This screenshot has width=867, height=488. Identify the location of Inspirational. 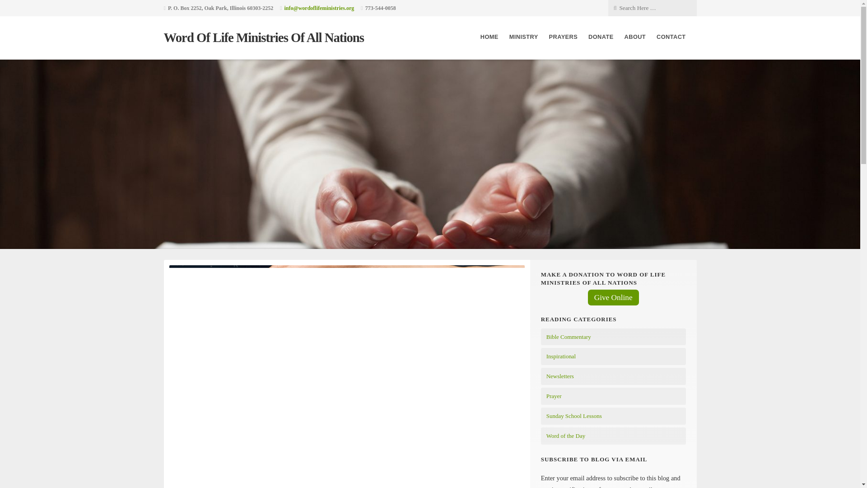
(561, 356).